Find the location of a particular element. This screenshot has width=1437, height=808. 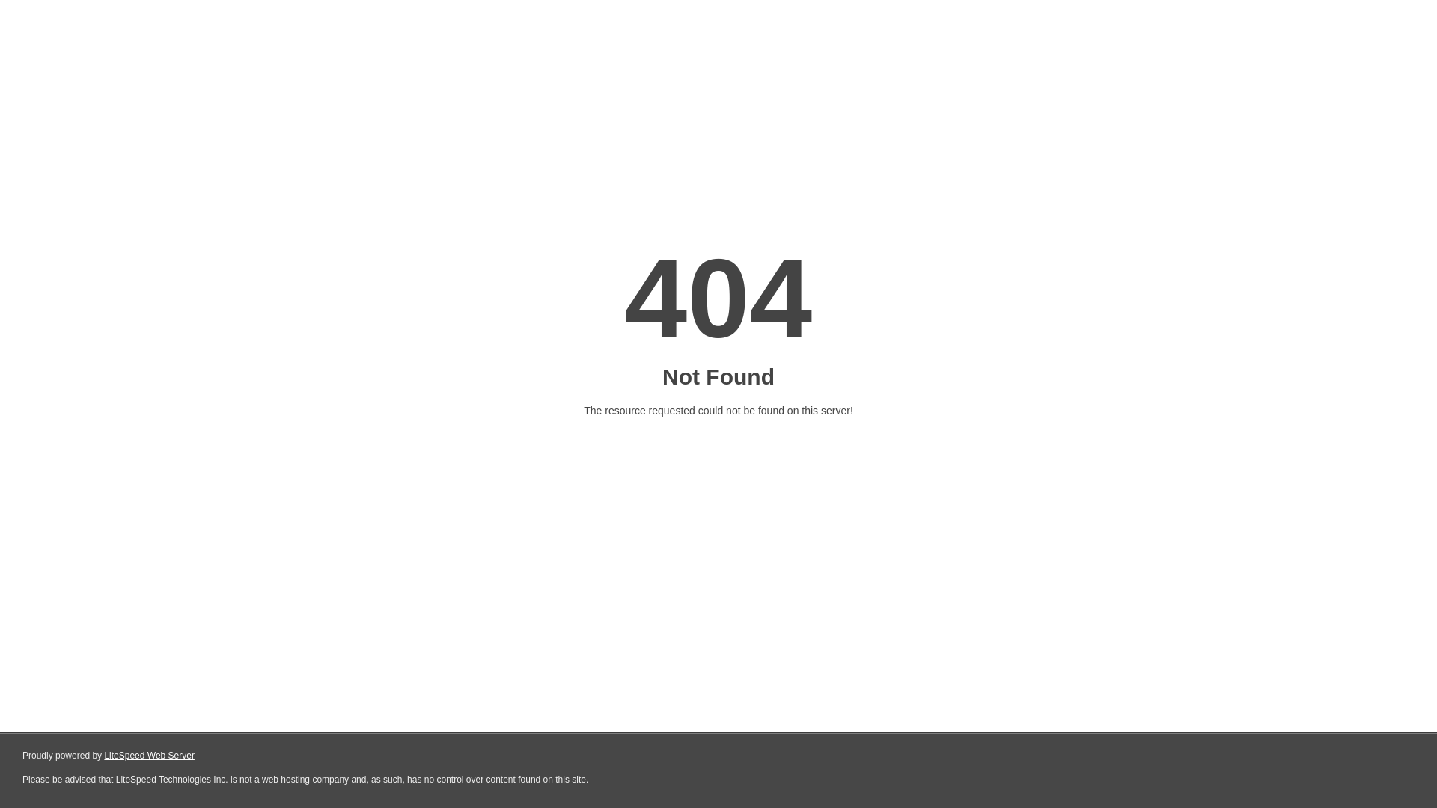

LiteSpeed Web Server is located at coordinates (150, 756).